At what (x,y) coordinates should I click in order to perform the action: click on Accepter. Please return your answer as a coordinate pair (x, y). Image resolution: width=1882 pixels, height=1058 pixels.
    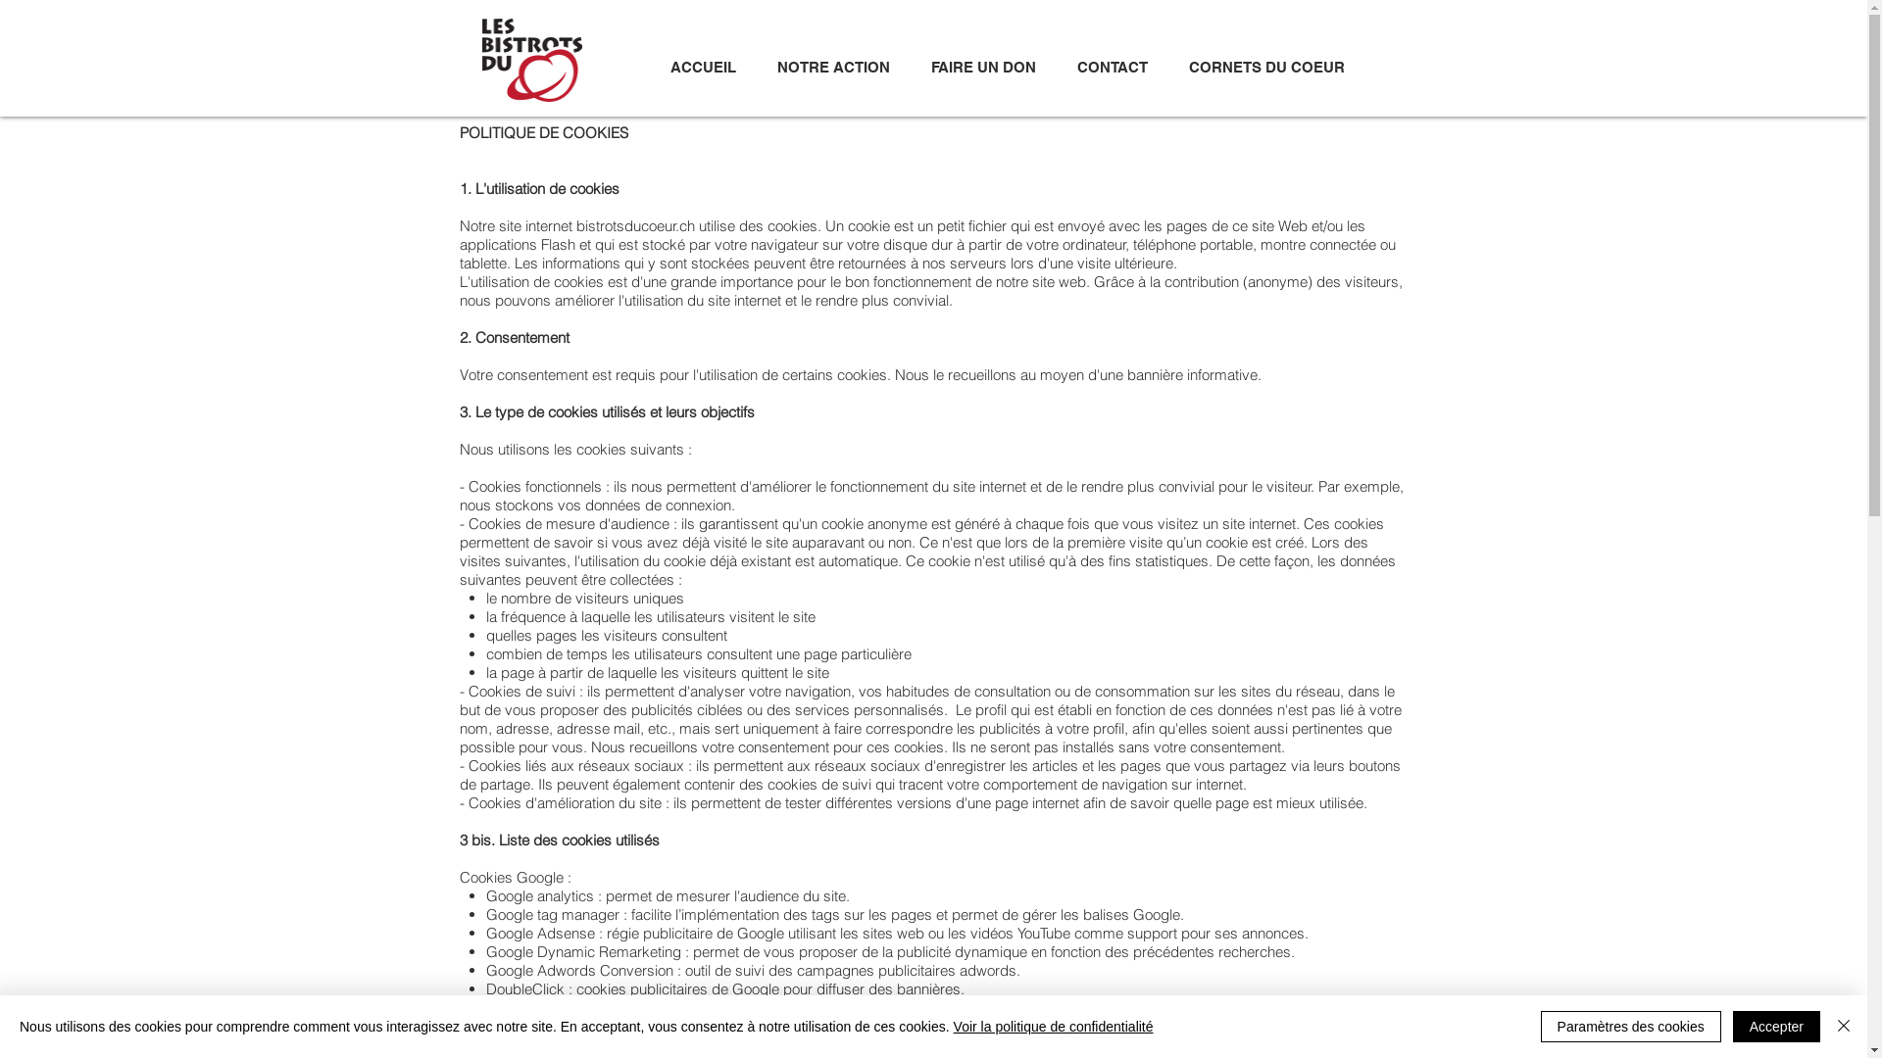
    Looking at the image, I should click on (1776, 1027).